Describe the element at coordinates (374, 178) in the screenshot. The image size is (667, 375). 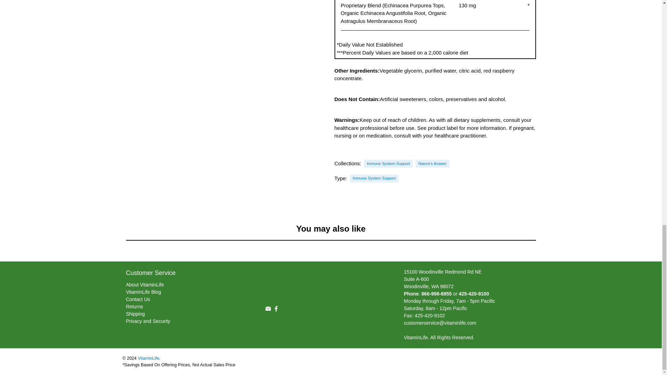
I see `Immune System Support` at that location.